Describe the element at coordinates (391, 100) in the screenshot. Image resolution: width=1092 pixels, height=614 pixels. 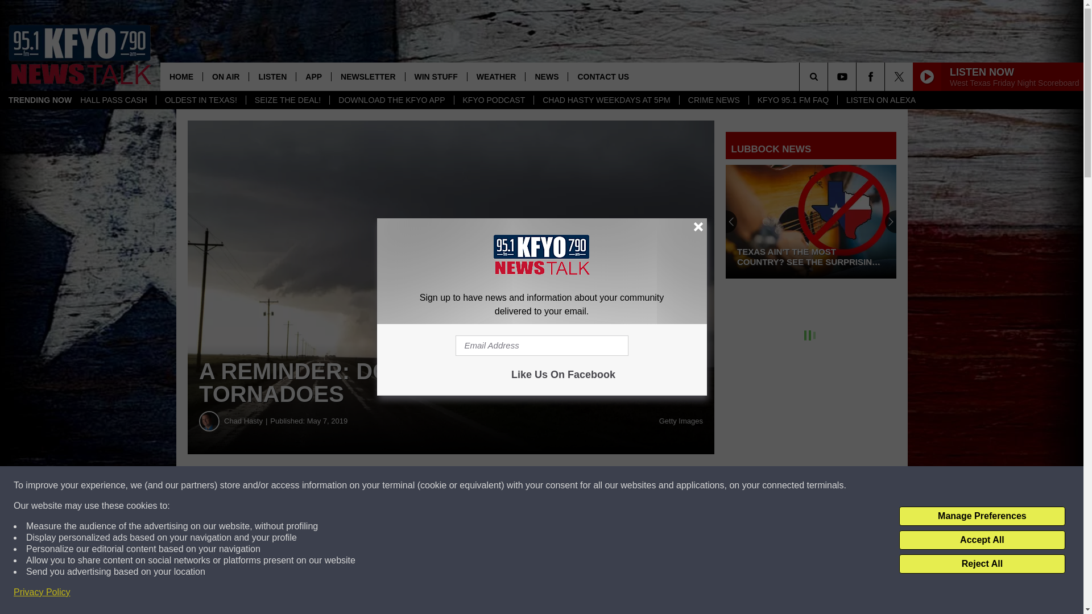
I see `DOWNLOAD THE KFYO APP` at that location.